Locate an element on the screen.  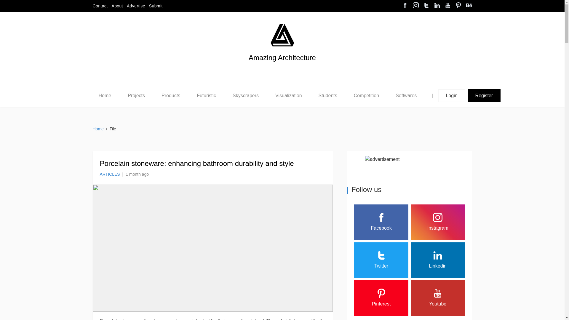
subscribe to our youtube channel is located at coordinates (447, 6).